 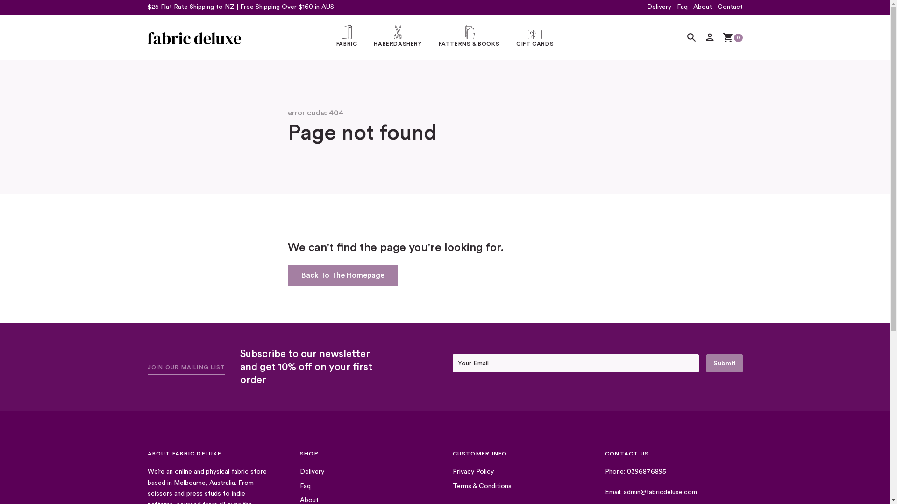 What do you see at coordinates (535, 38) in the screenshot?
I see `GIFT CARDS` at bounding box center [535, 38].